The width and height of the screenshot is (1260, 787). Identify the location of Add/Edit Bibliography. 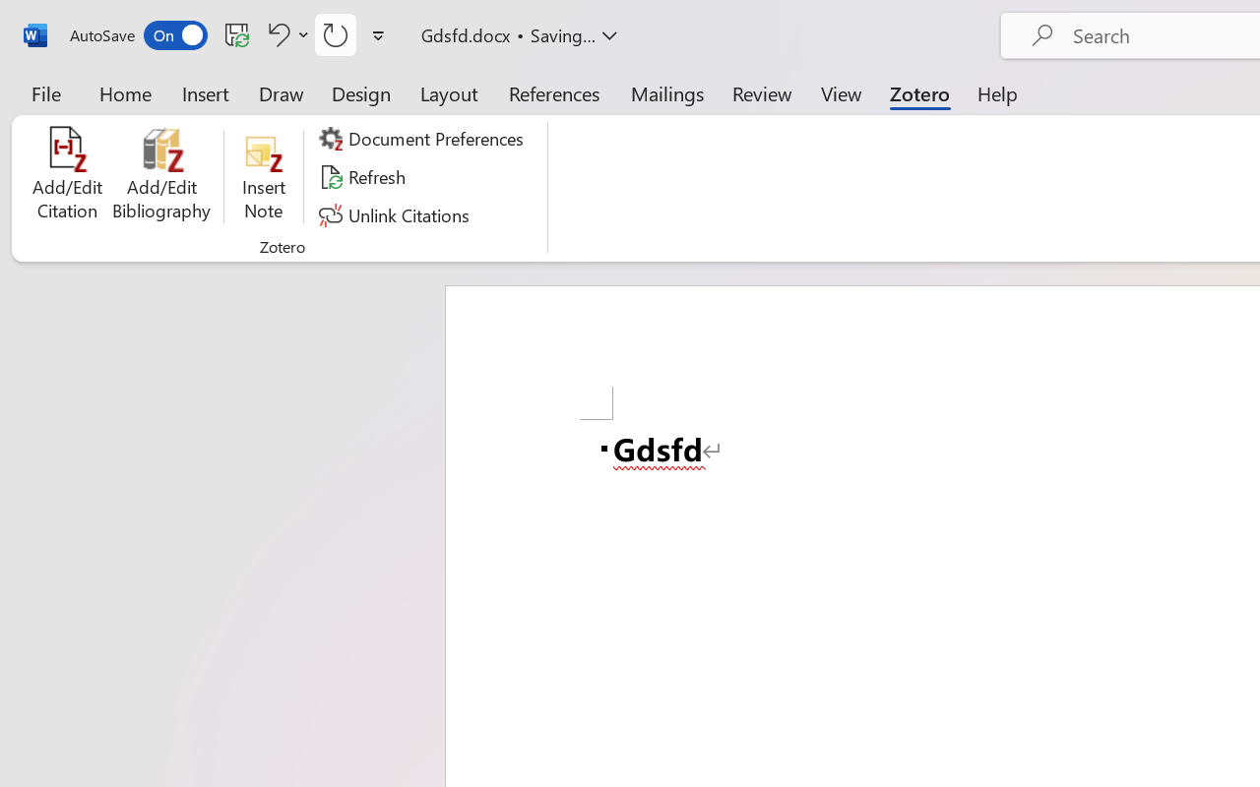
(161, 177).